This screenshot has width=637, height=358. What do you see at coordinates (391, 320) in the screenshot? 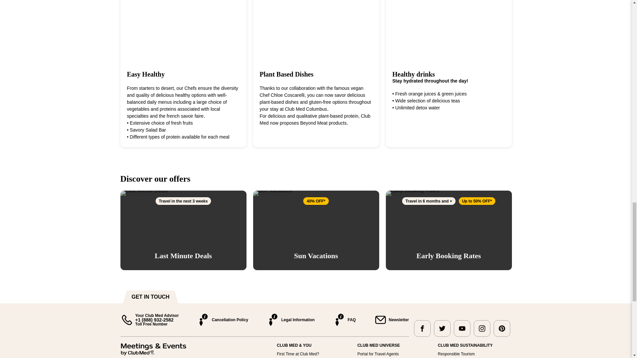
I see `Newsletter` at bounding box center [391, 320].